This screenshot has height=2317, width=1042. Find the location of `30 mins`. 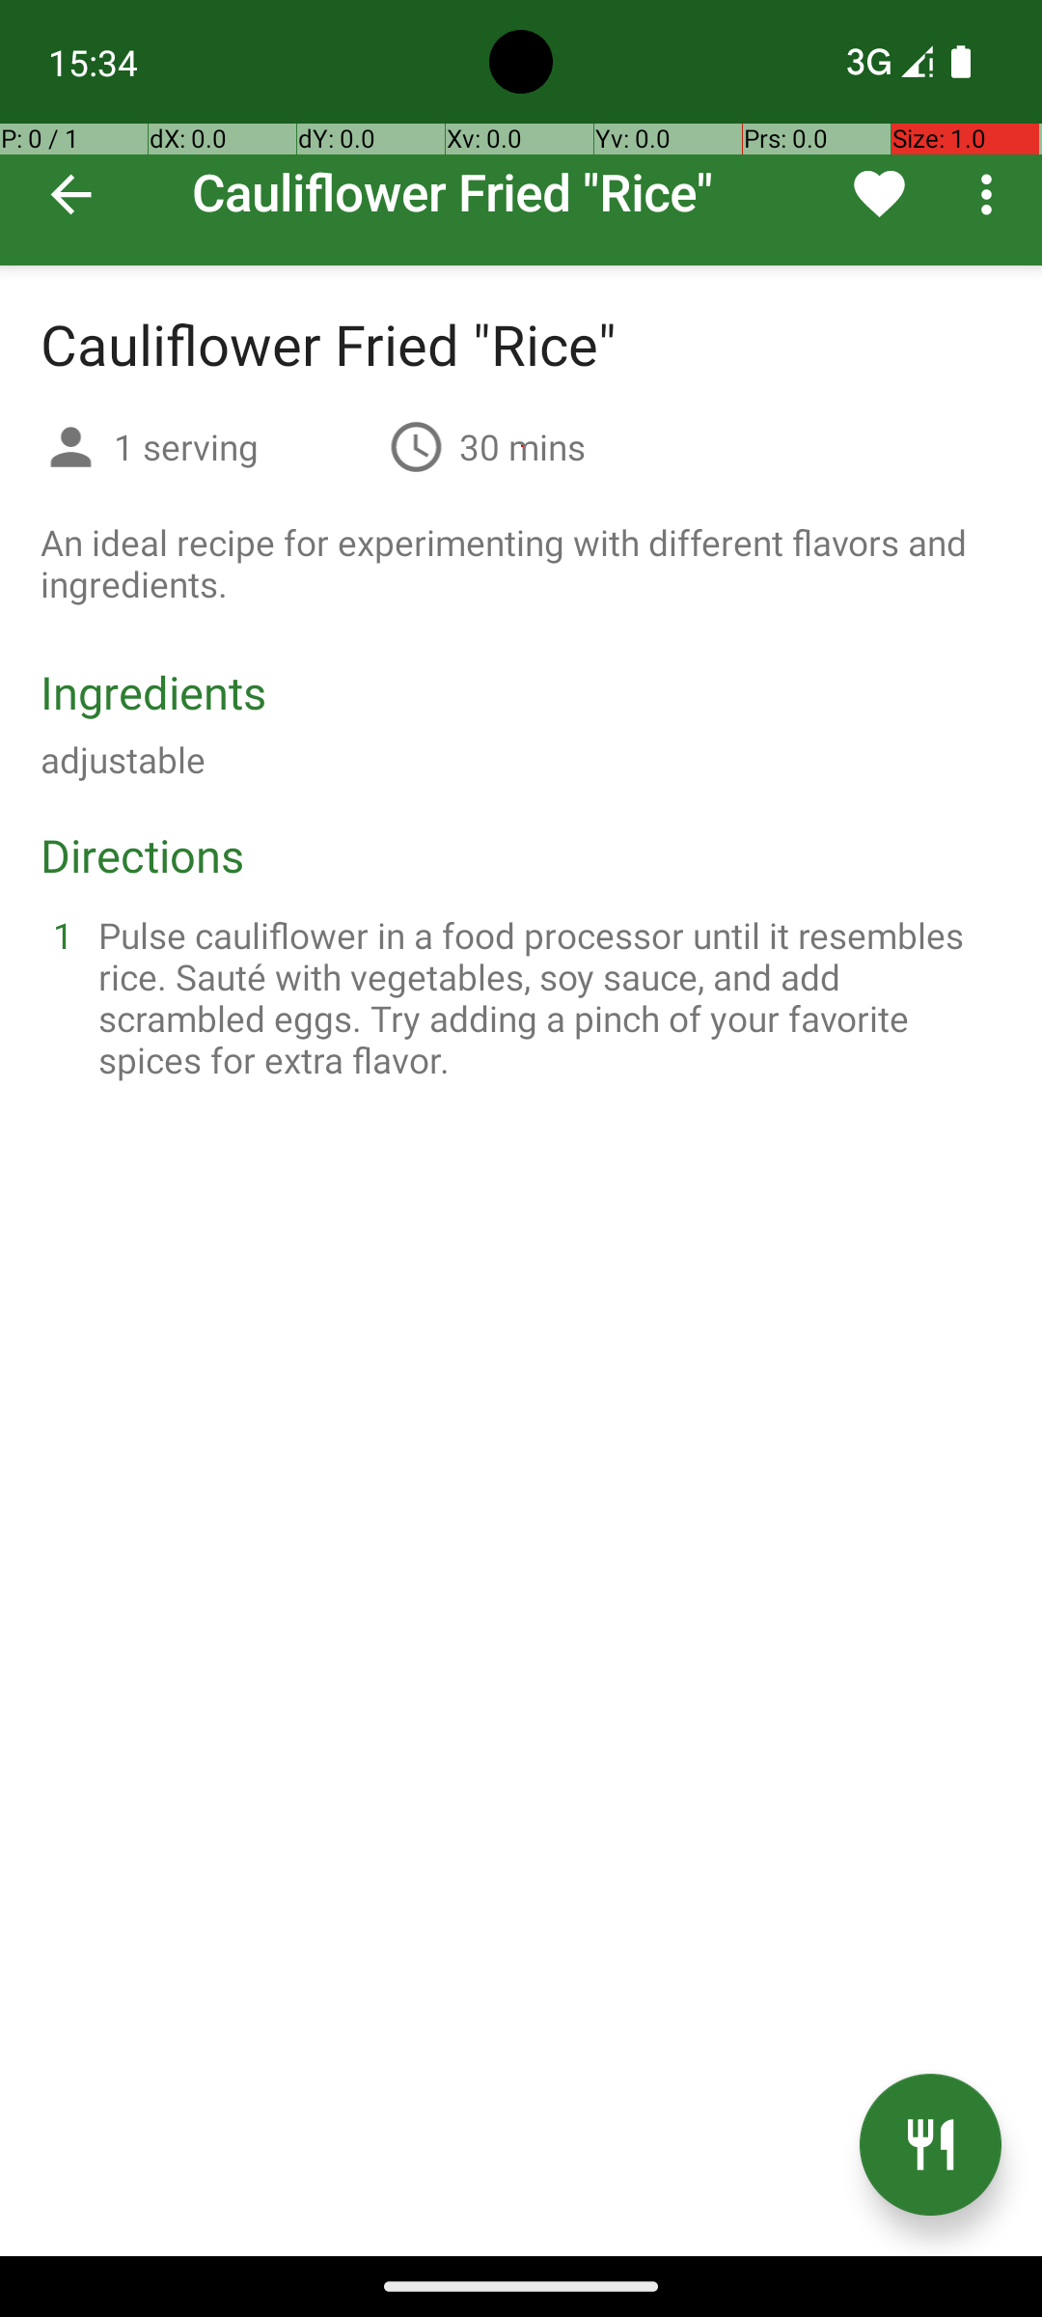

30 mins is located at coordinates (523, 446).